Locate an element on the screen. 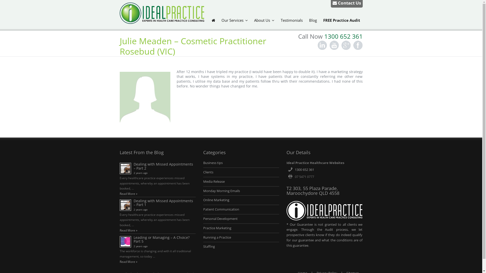  Business tips is located at coordinates (213, 163).